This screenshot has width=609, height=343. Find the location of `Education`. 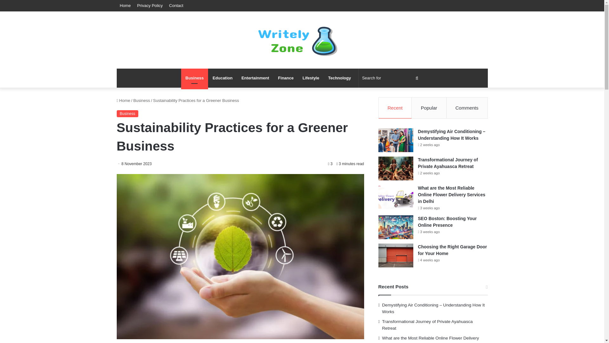

Education is located at coordinates (222, 78).